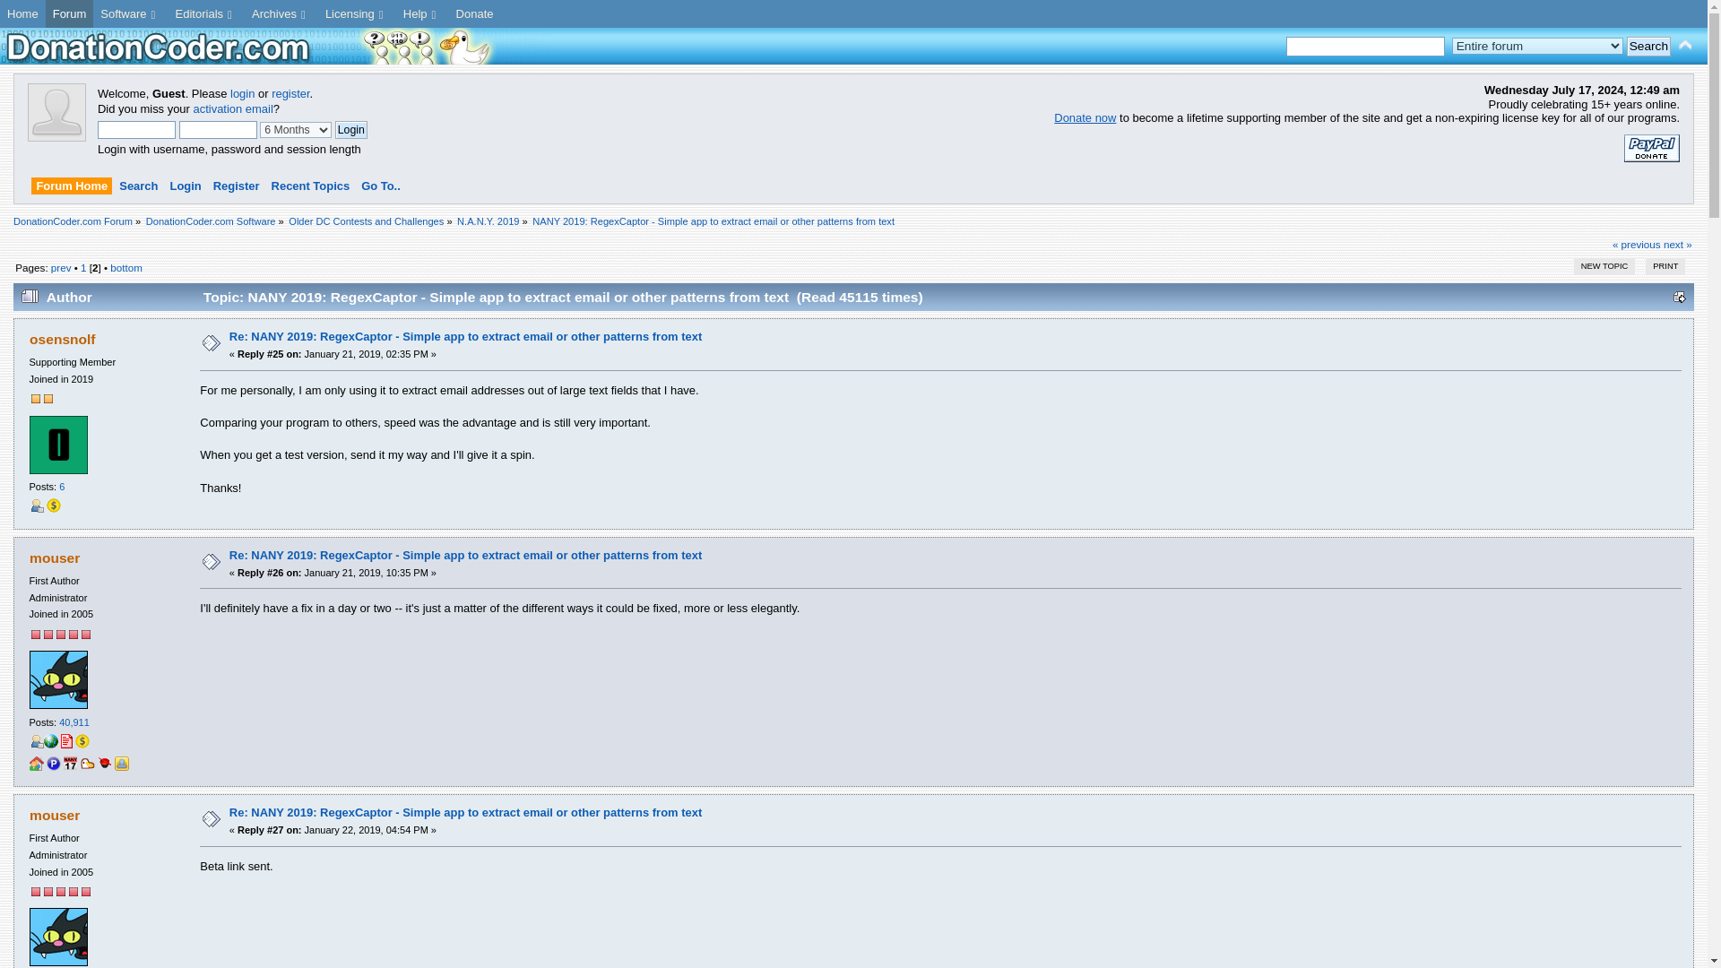  I want to click on Editorials, so click(206, 14).